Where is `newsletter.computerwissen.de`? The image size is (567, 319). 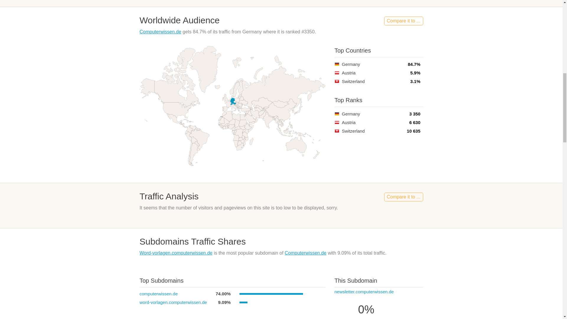 newsletter.computerwissen.de is located at coordinates (364, 291).